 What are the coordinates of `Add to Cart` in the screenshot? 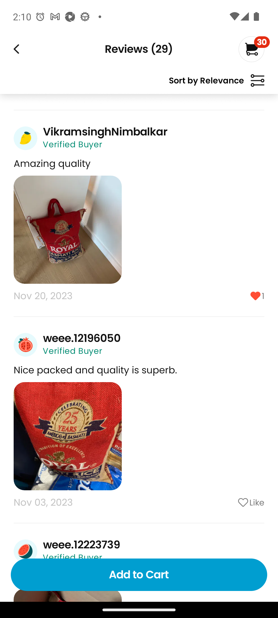 It's located at (139, 575).